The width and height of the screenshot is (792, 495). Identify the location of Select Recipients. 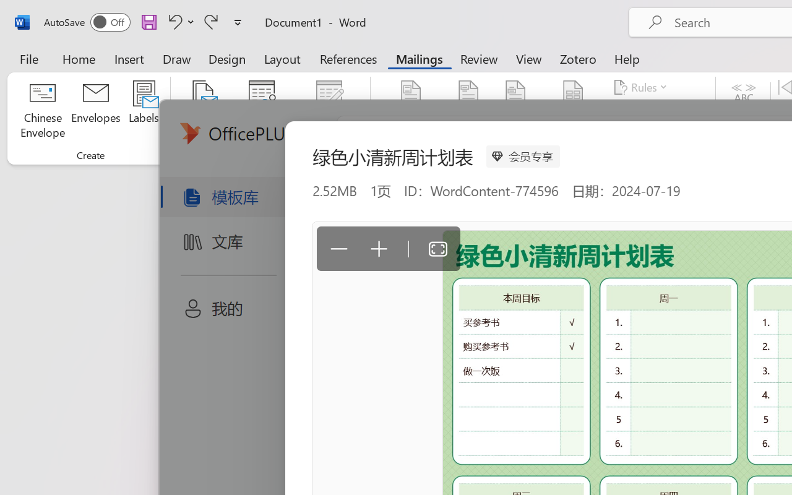
(262, 111).